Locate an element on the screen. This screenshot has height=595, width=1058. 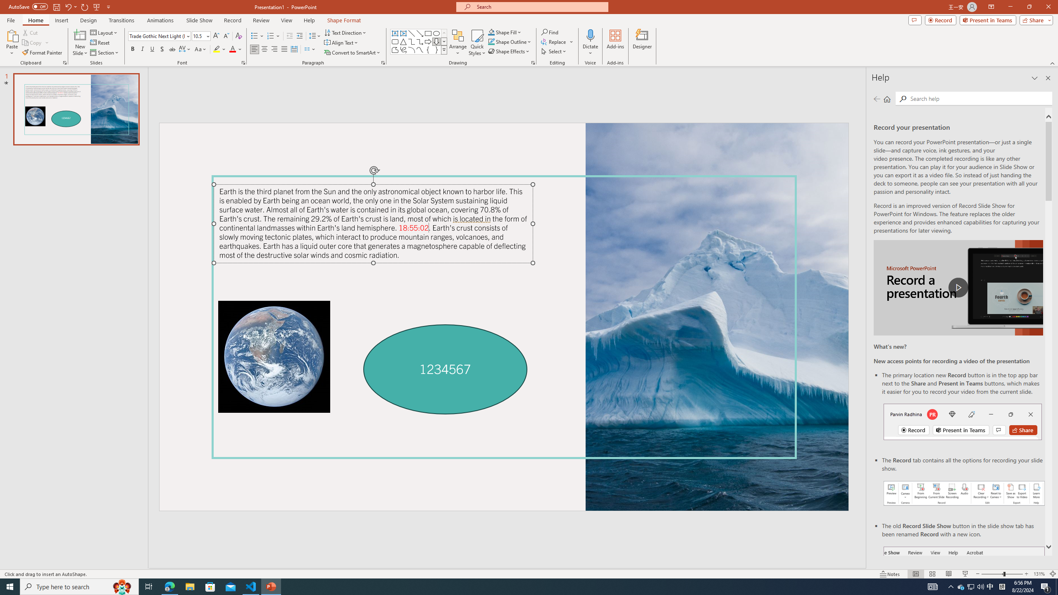
Record button in ribbon is located at coordinates (964, 588).